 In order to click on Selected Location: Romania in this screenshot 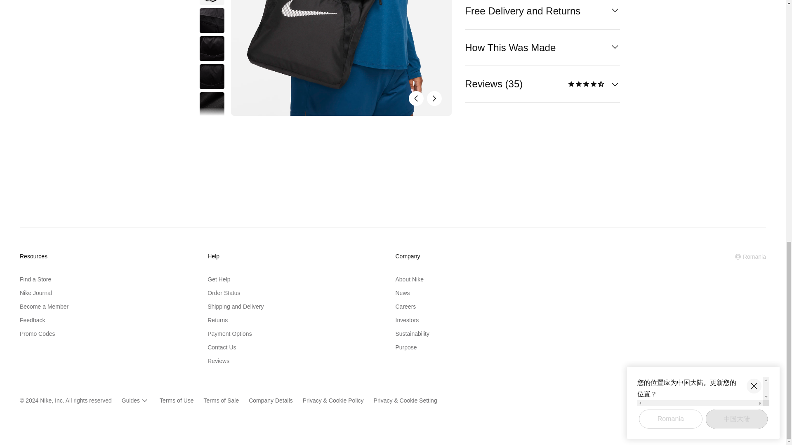, I will do `click(750, 256)`.